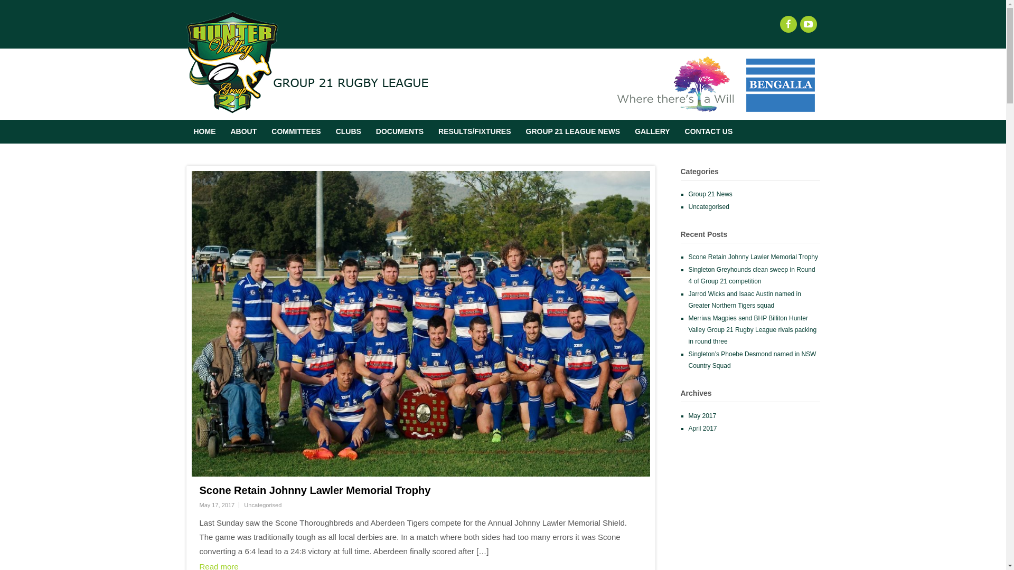 This screenshot has width=1014, height=570. Describe the element at coordinates (307, 108) in the screenshot. I see `group21com` at that location.